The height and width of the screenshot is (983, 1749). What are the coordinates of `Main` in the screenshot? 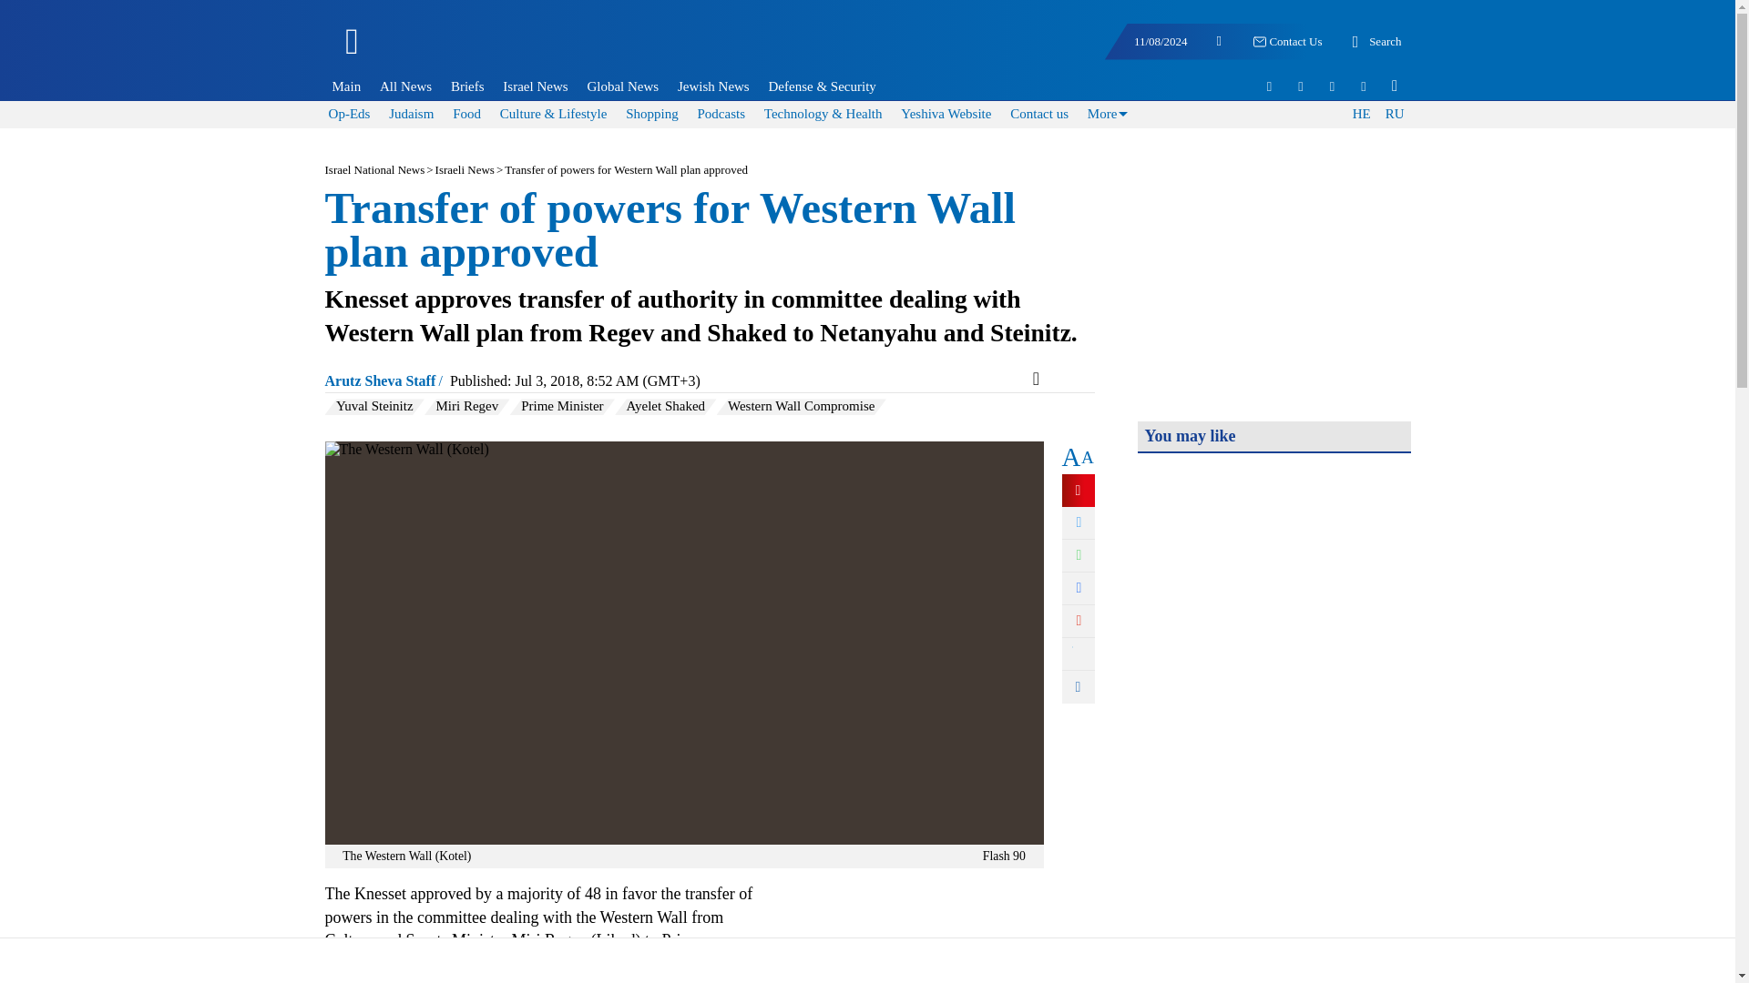 It's located at (346, 86).